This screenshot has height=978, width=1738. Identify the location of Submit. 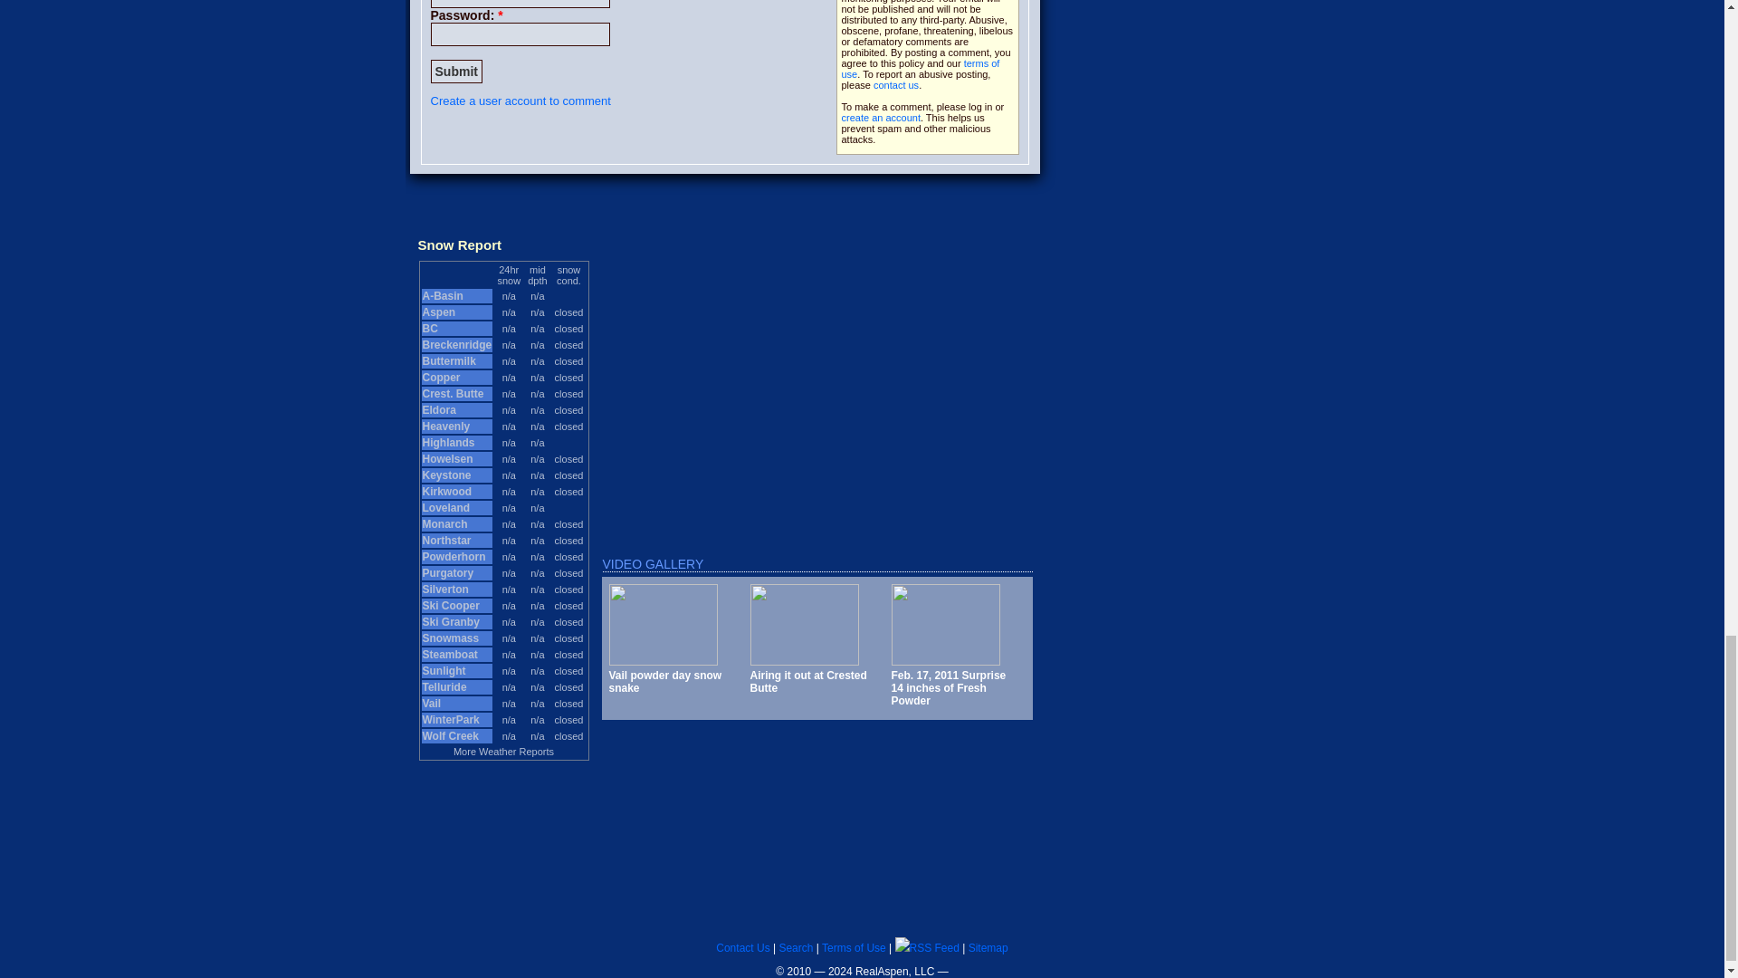
(456, 71).